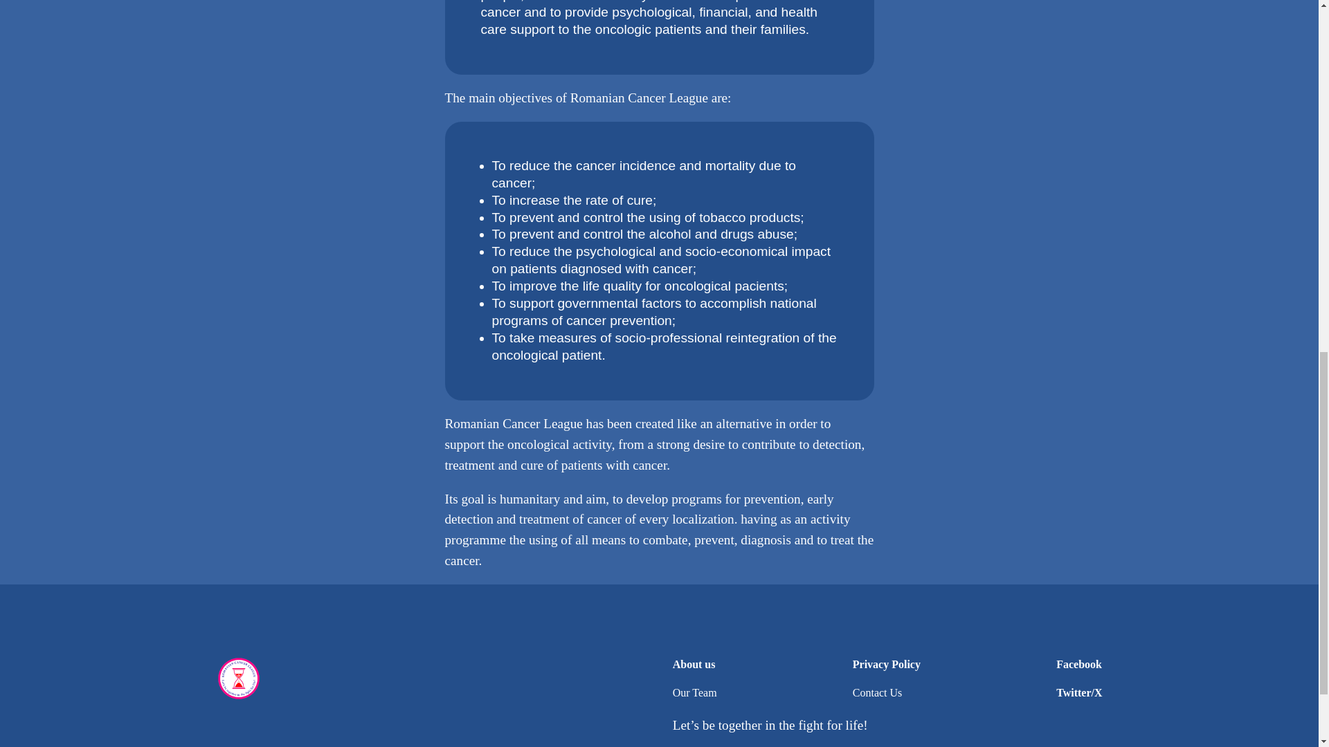 This screenshot has height=747, width=1329. I want to click on Privacy Policy, so click(887, 665).